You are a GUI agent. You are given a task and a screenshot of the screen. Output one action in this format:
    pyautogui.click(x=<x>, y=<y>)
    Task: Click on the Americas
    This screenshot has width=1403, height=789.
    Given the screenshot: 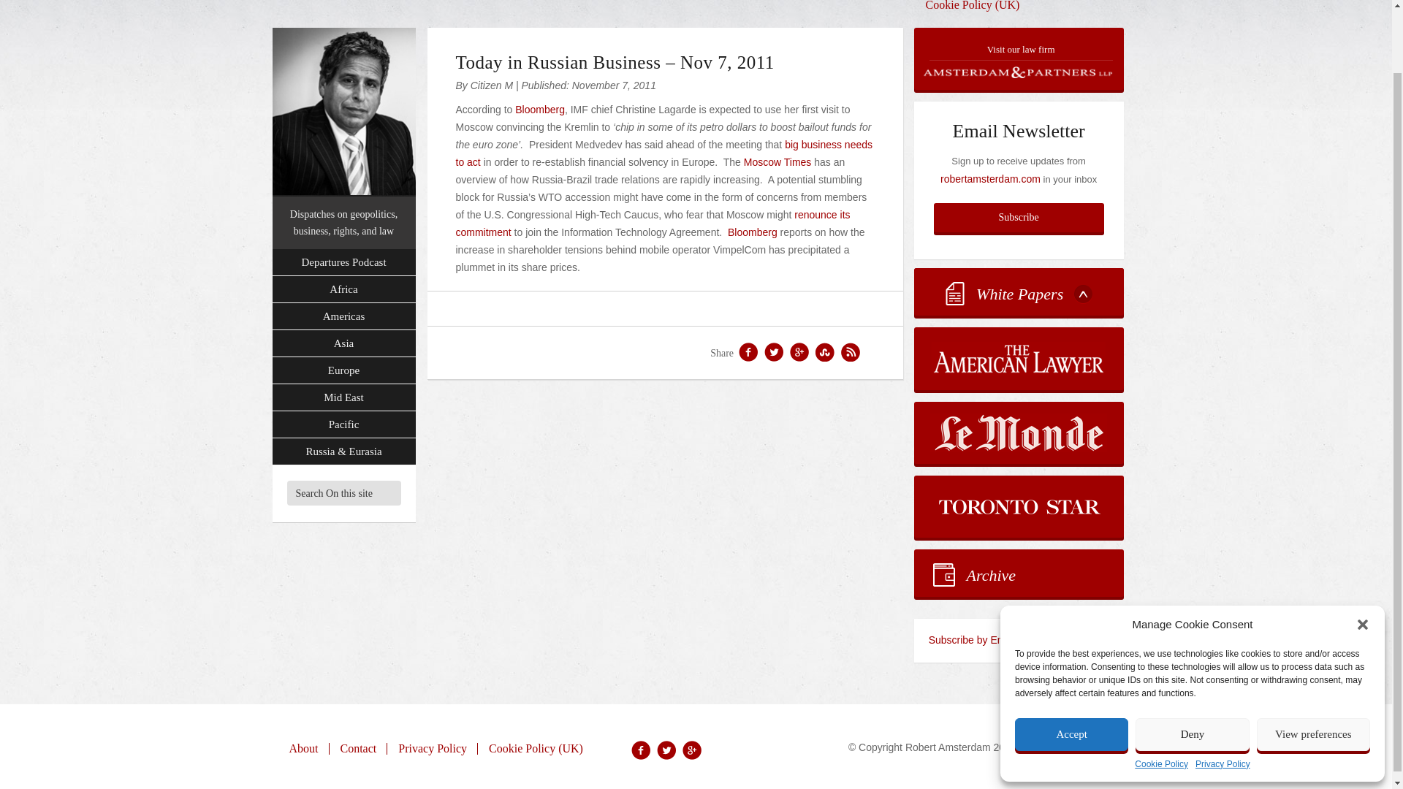 What is the action you would take?
    pyautogui.click(x=343, y=316)
    